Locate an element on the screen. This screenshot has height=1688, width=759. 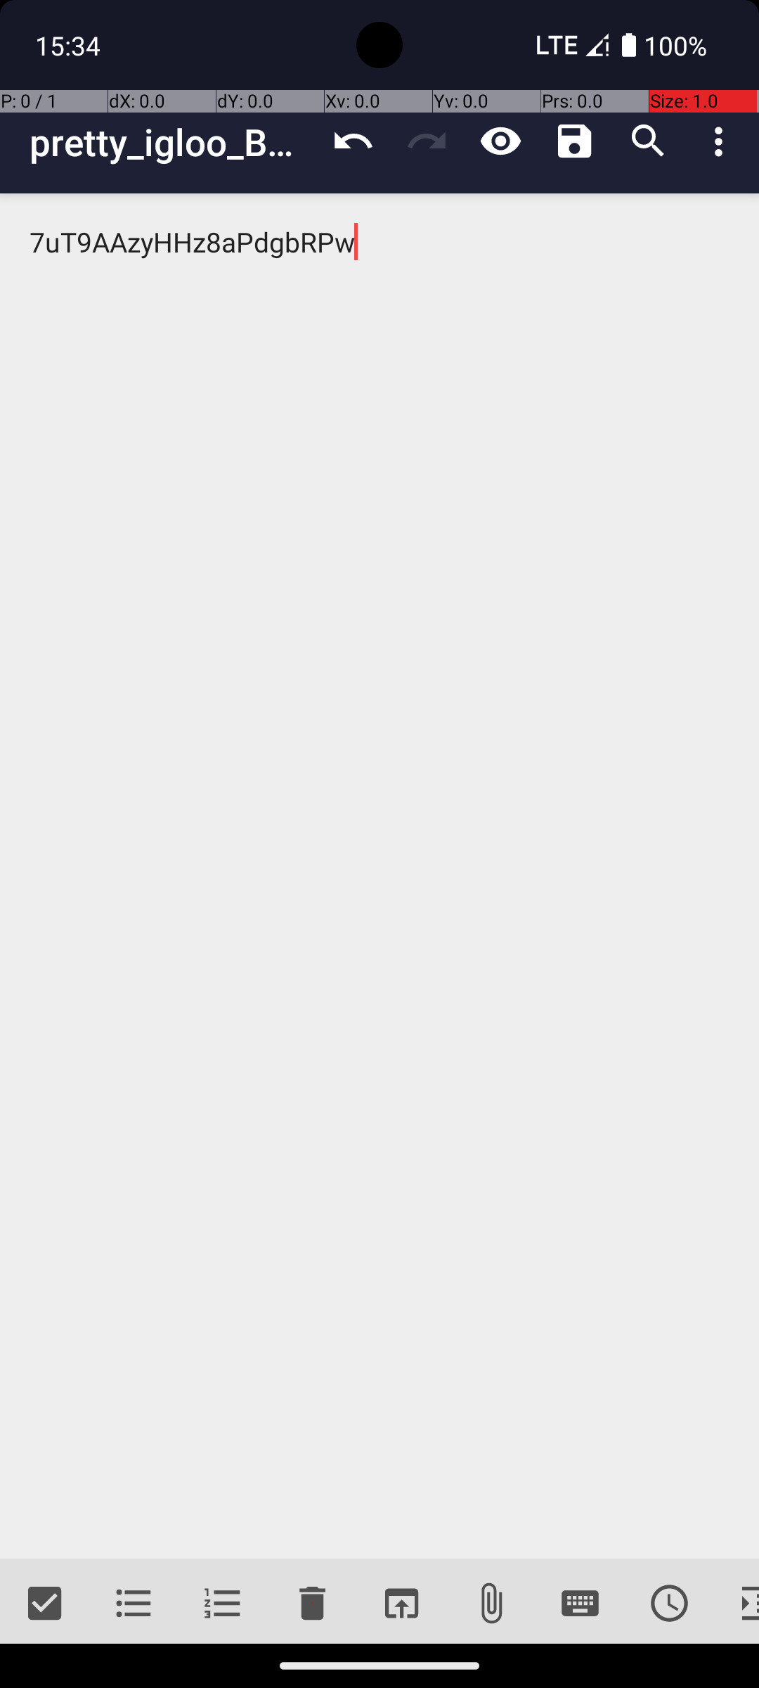
7uT9AAzyHHz8aPdgbRPw is located at coordinates (379, 876).